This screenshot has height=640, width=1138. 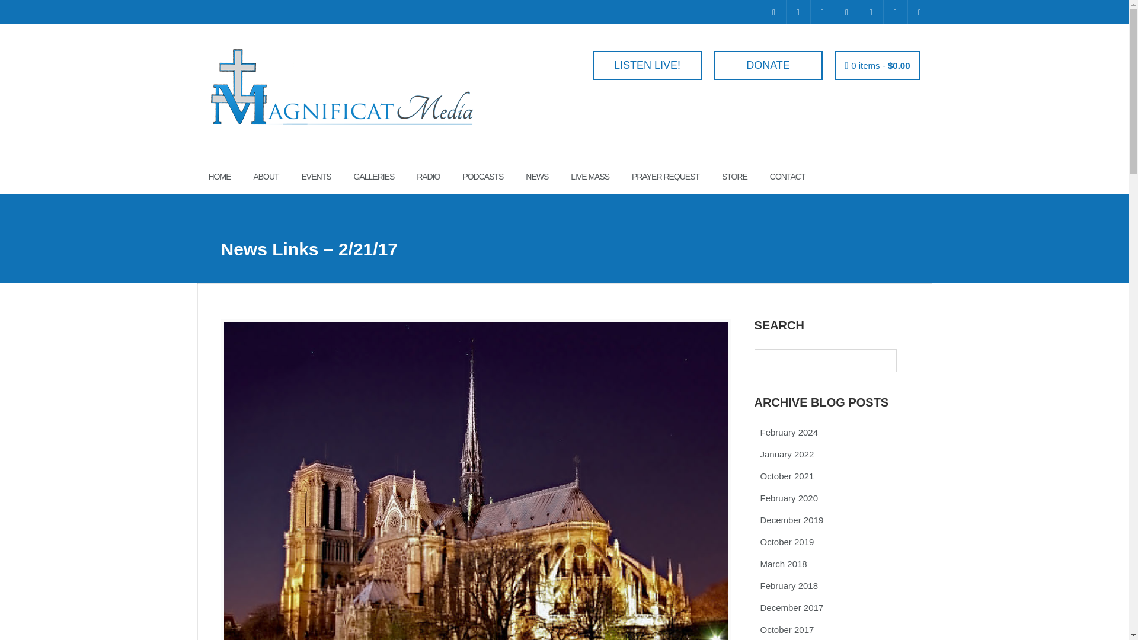 I want to click on Instagram, so click(x=822, y=12).